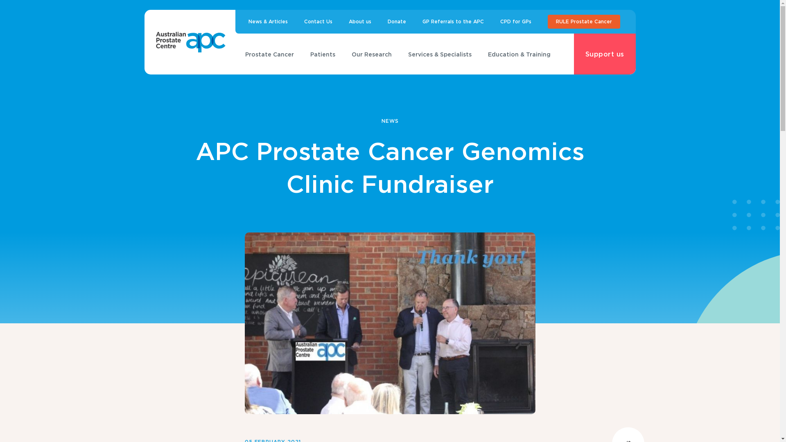 This screenshot has width=786, height=442. I want to click on RULE Prostate Cancer, so click(584, 22).